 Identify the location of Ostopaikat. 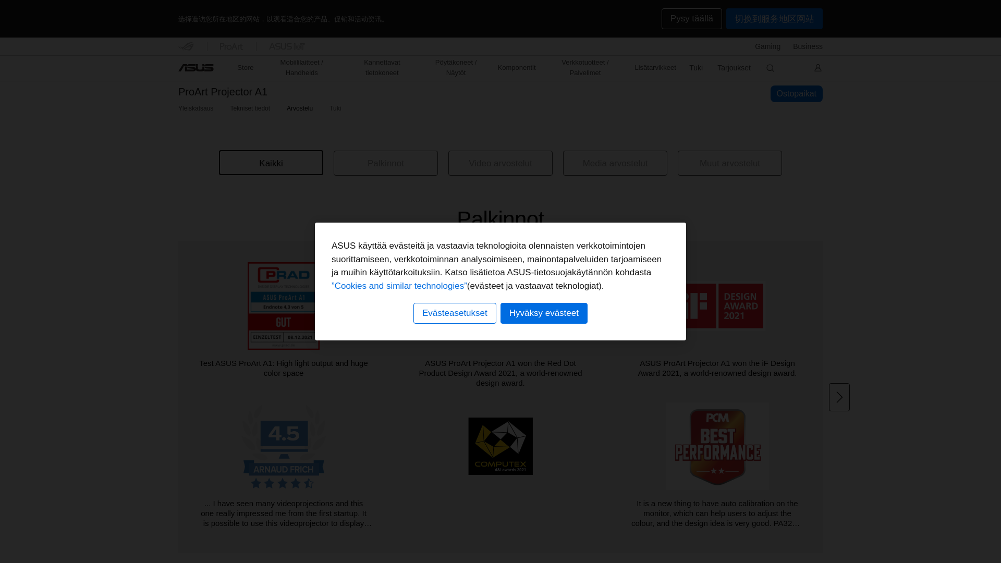
(797, 94).